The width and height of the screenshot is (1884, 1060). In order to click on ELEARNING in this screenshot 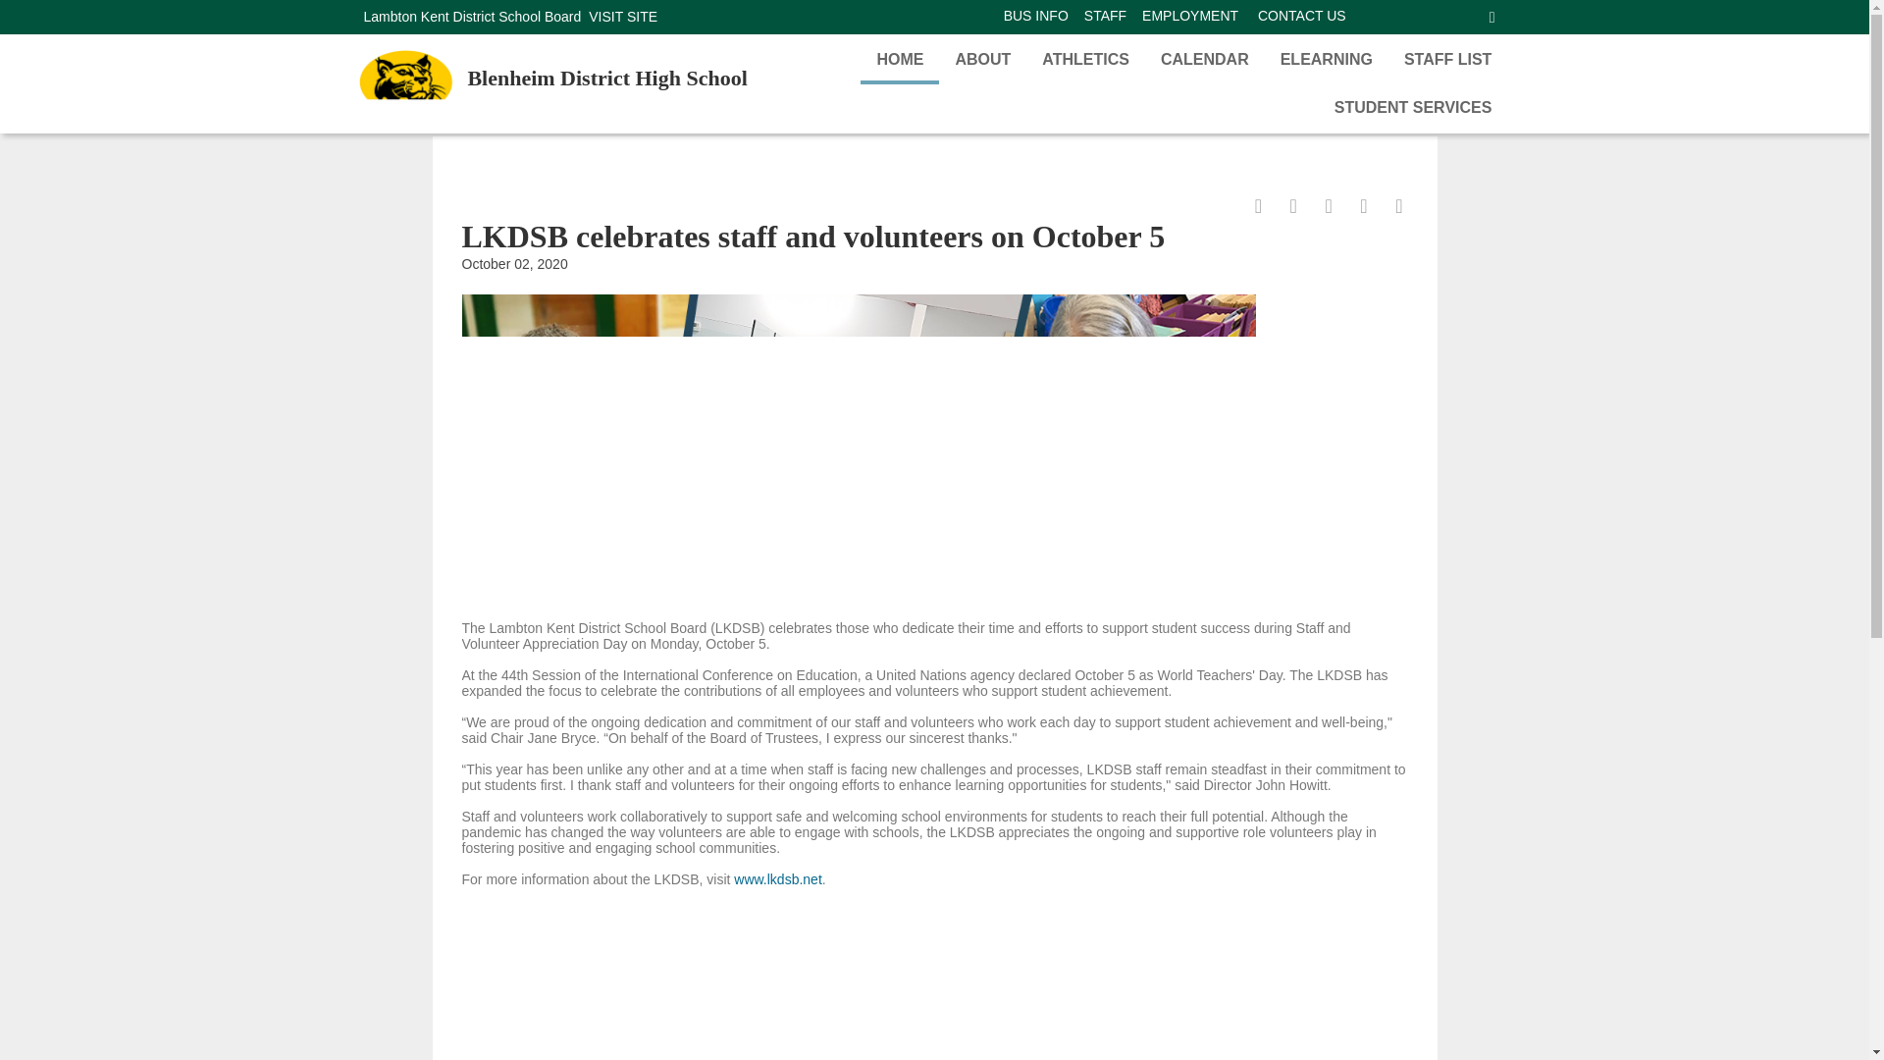, I will do `click(1327, 57)`.